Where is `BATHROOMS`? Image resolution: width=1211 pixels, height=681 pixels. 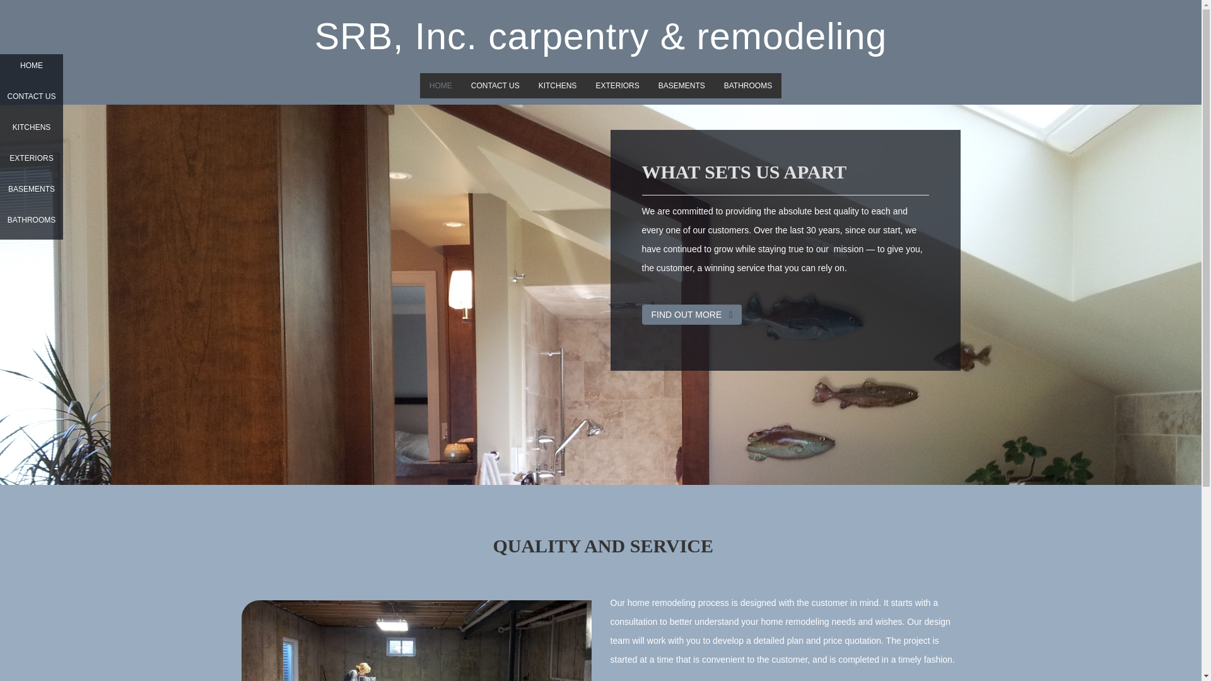
BATHROOMS is located at coordinates (747, 85).